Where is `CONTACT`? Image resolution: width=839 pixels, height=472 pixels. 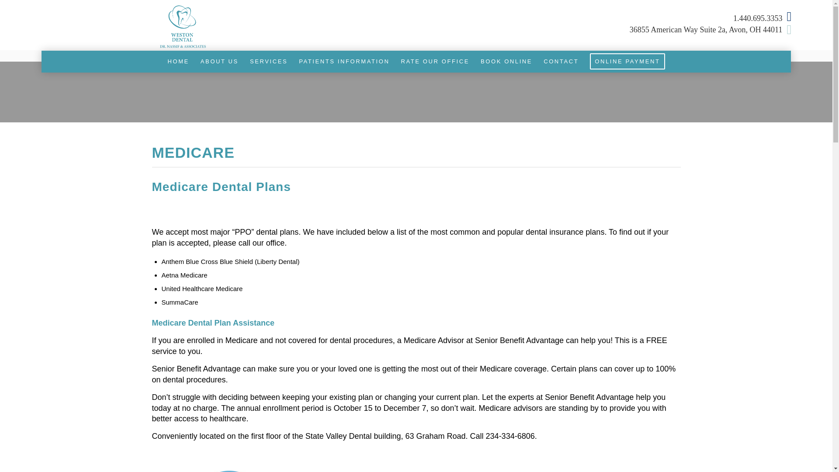
CONTACT is located at coordinates (561, 61).